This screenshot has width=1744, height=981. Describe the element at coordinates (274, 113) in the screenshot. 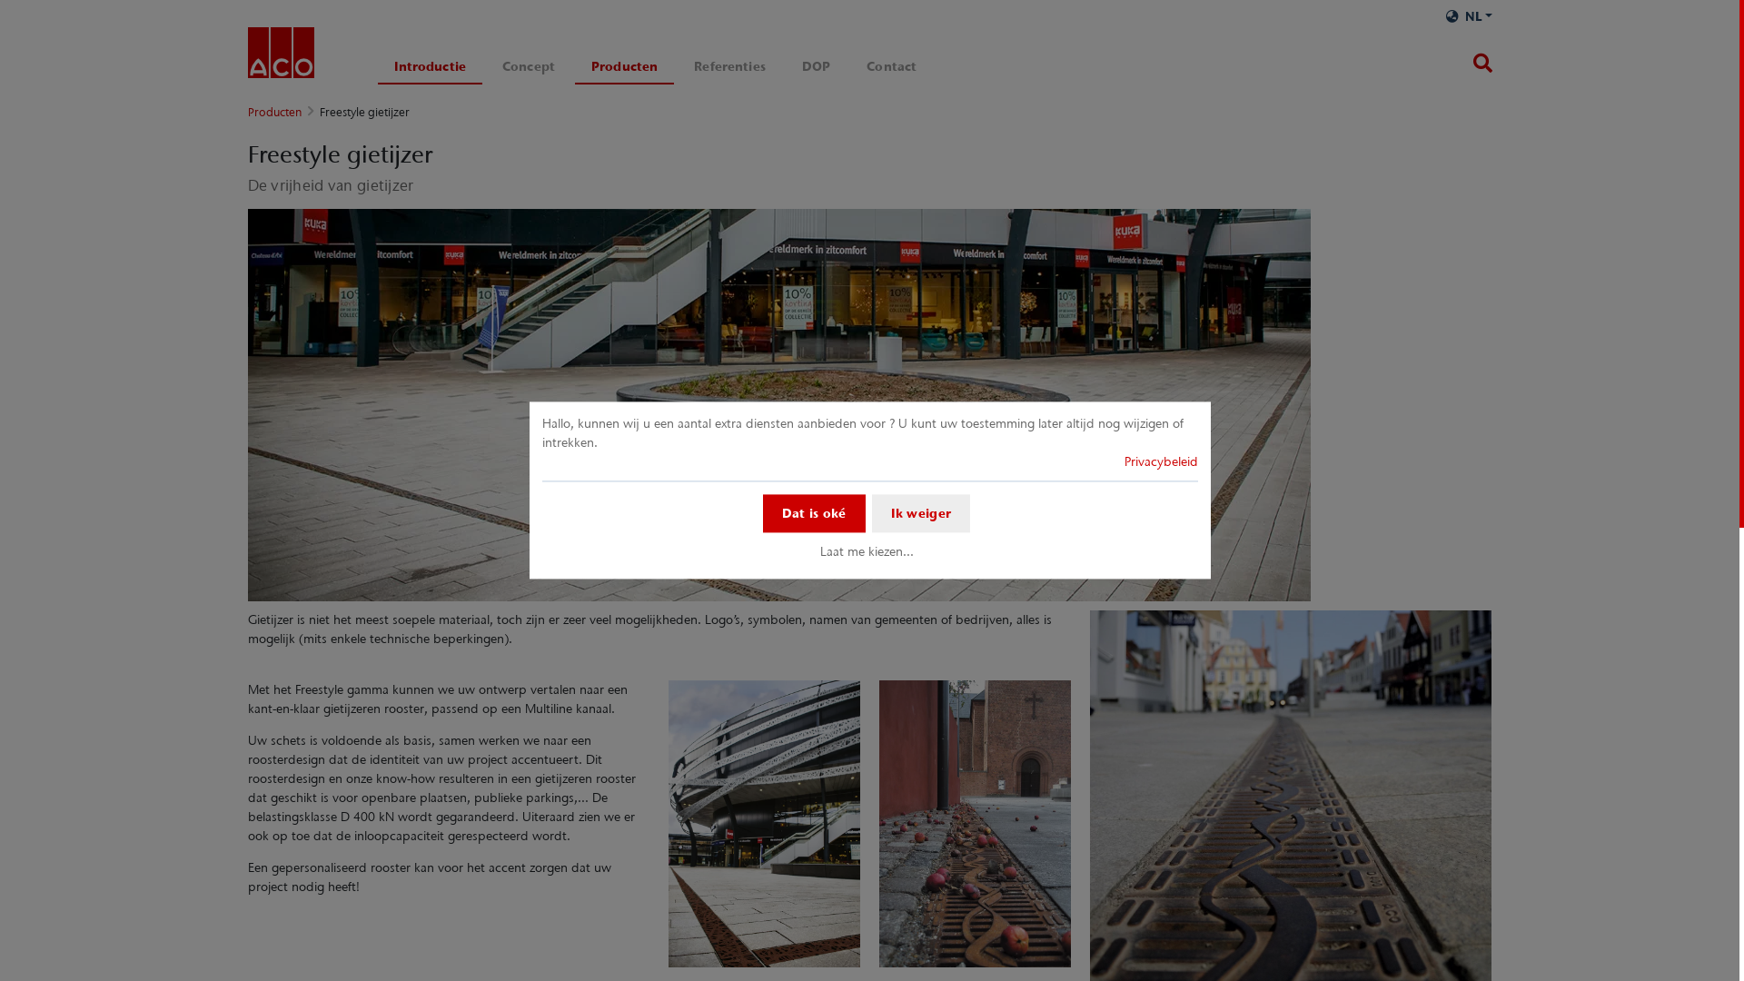

I see `Producten` at that location.